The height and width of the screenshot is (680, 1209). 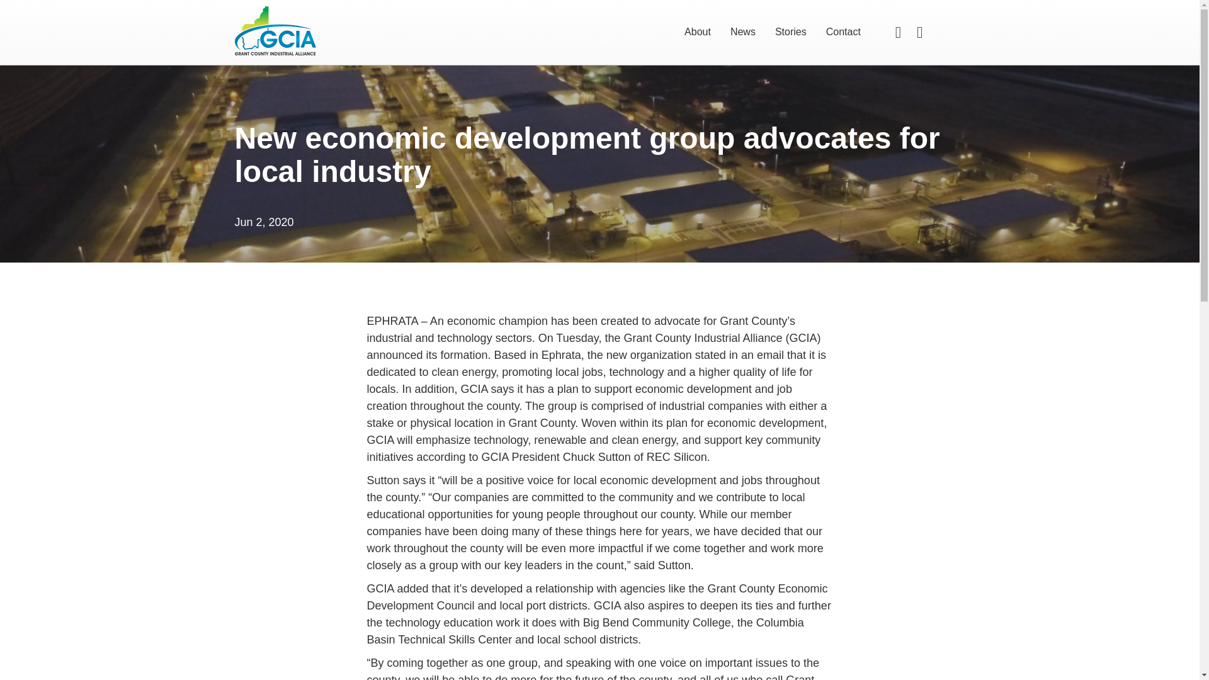 What do you see at coordinates (791, 31) in the screenshot?
I see `Stories` at bounding box center [791, 31].